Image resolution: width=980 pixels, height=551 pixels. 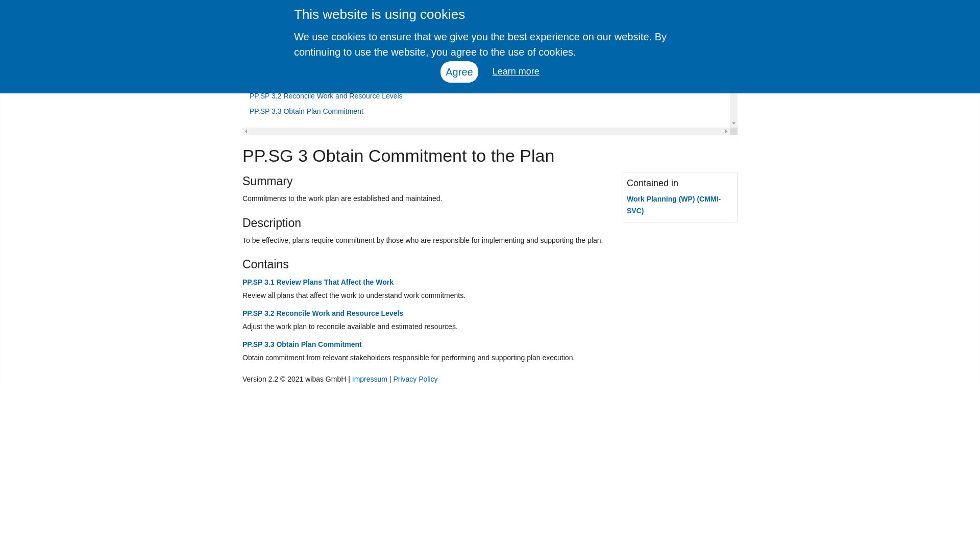 I want to click on Privacy Policy, so click(x=414, y=379).